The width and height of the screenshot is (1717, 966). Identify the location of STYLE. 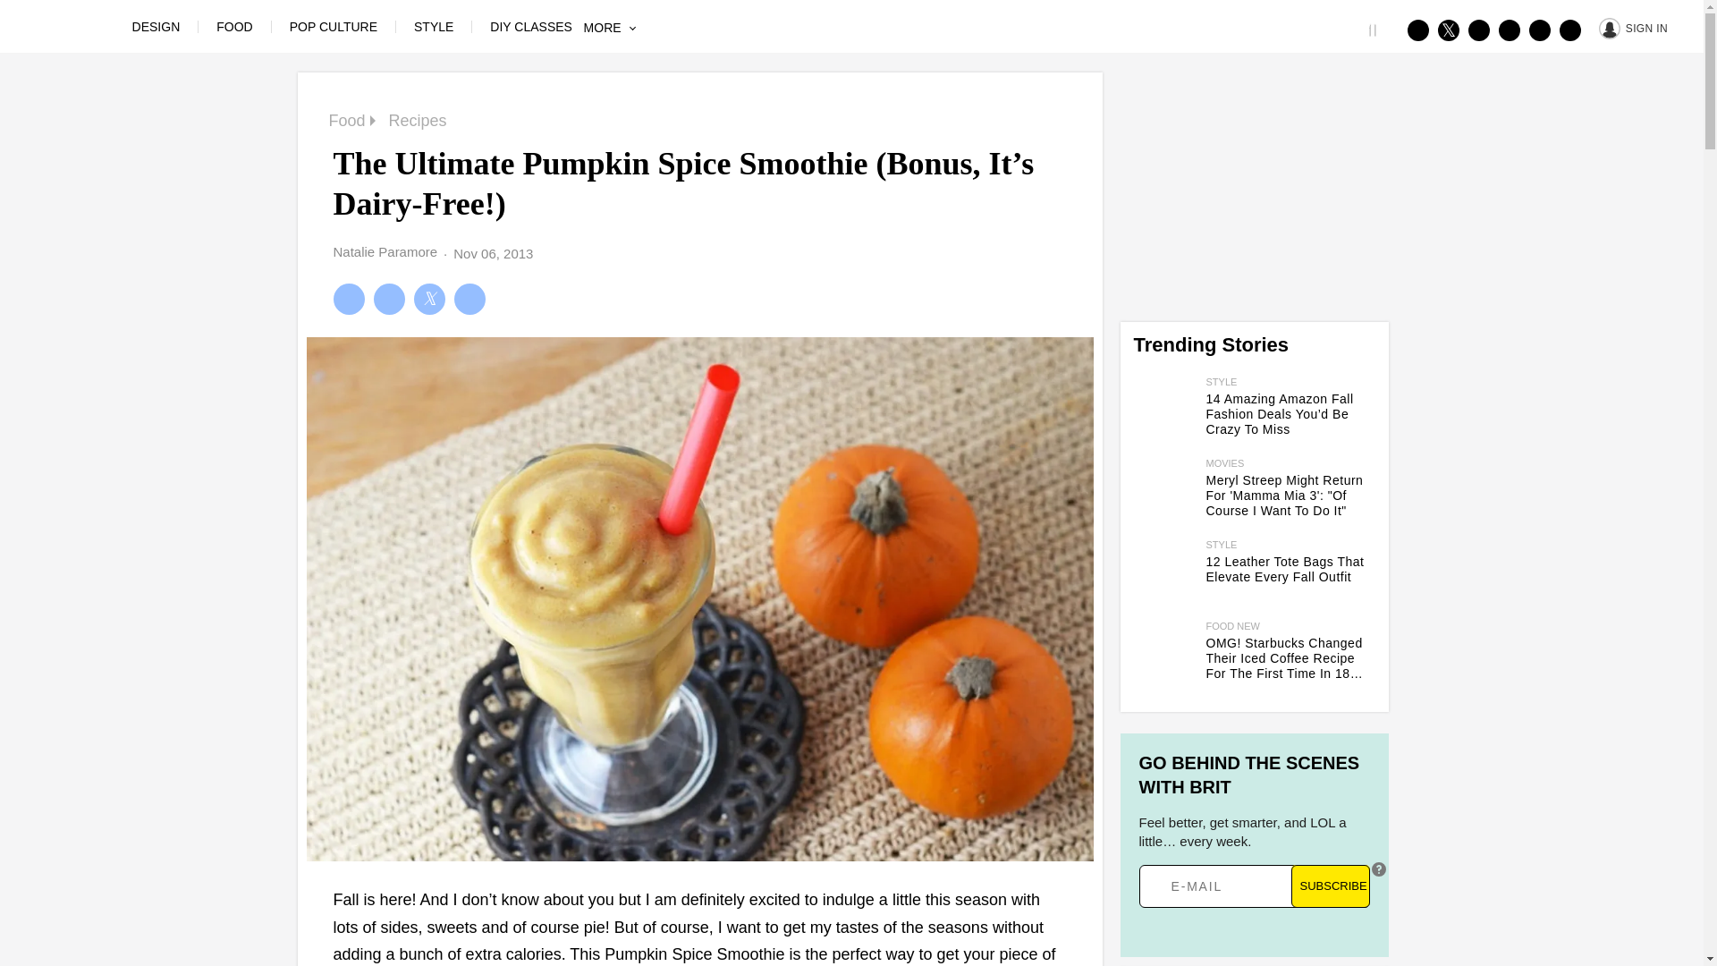
(433, 26).